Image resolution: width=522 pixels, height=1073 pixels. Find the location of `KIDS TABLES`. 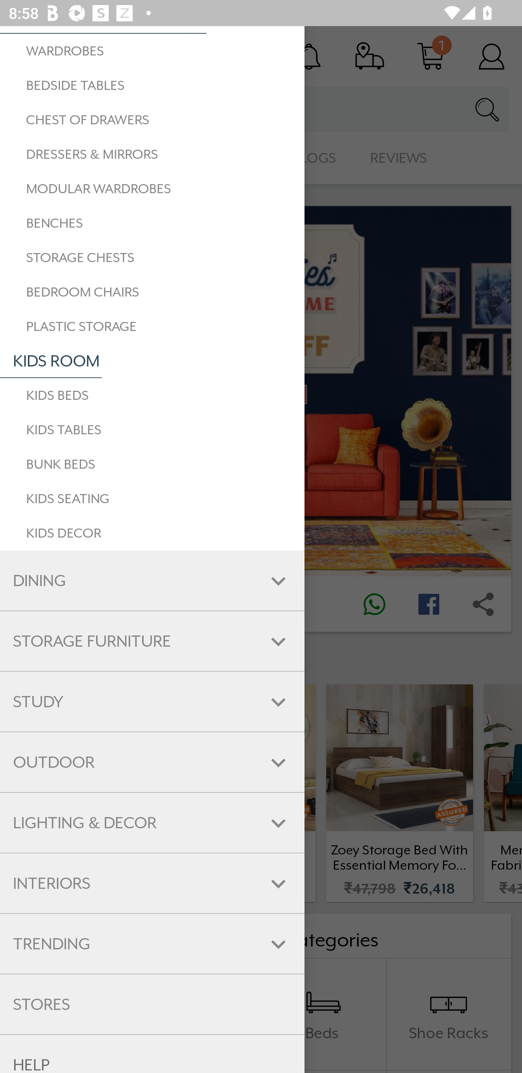

KIDS TABLES is located at coordinates (152, 430).